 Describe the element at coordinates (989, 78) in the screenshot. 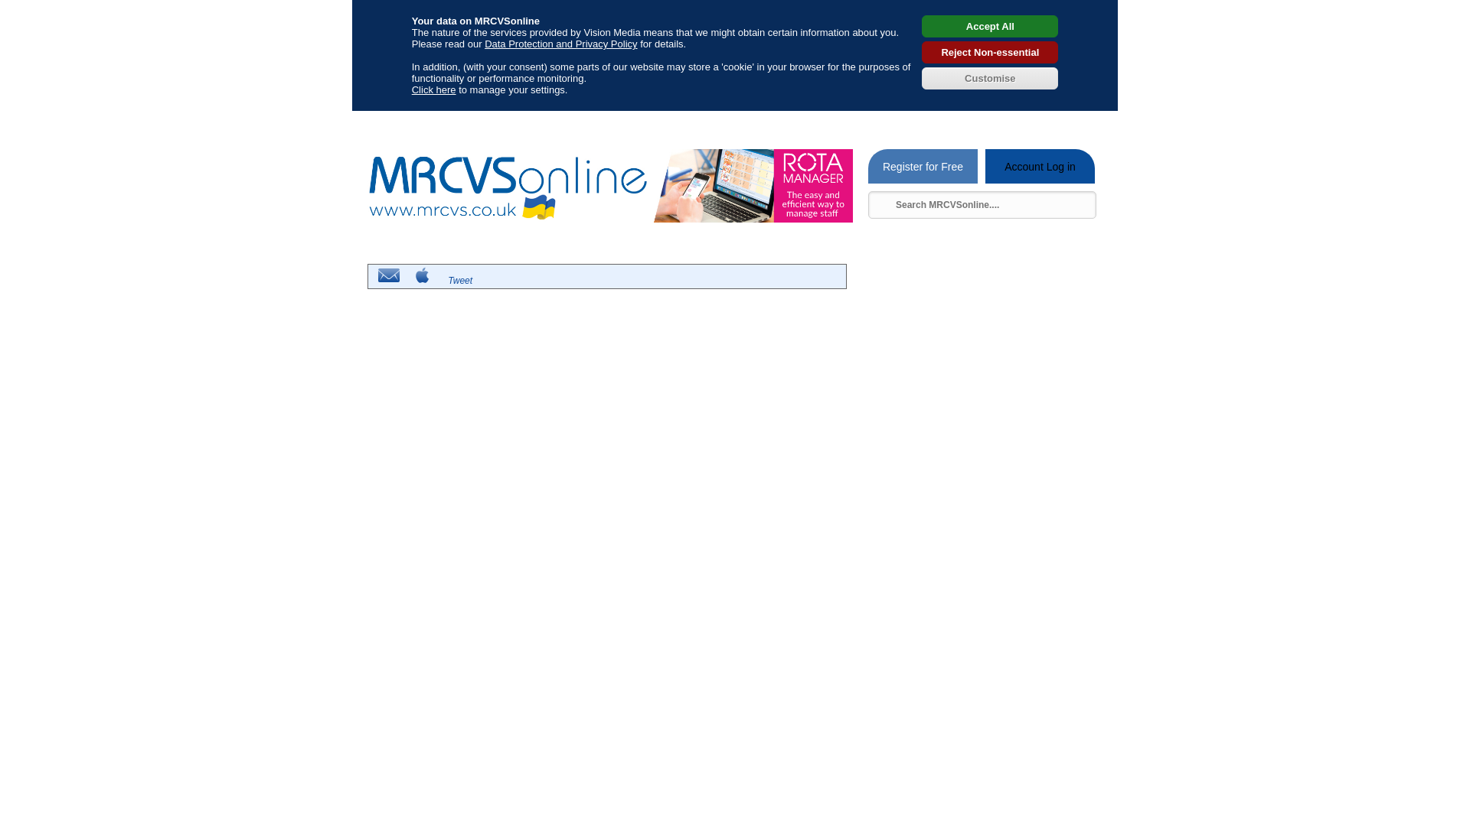

I see `Customise` at that location.